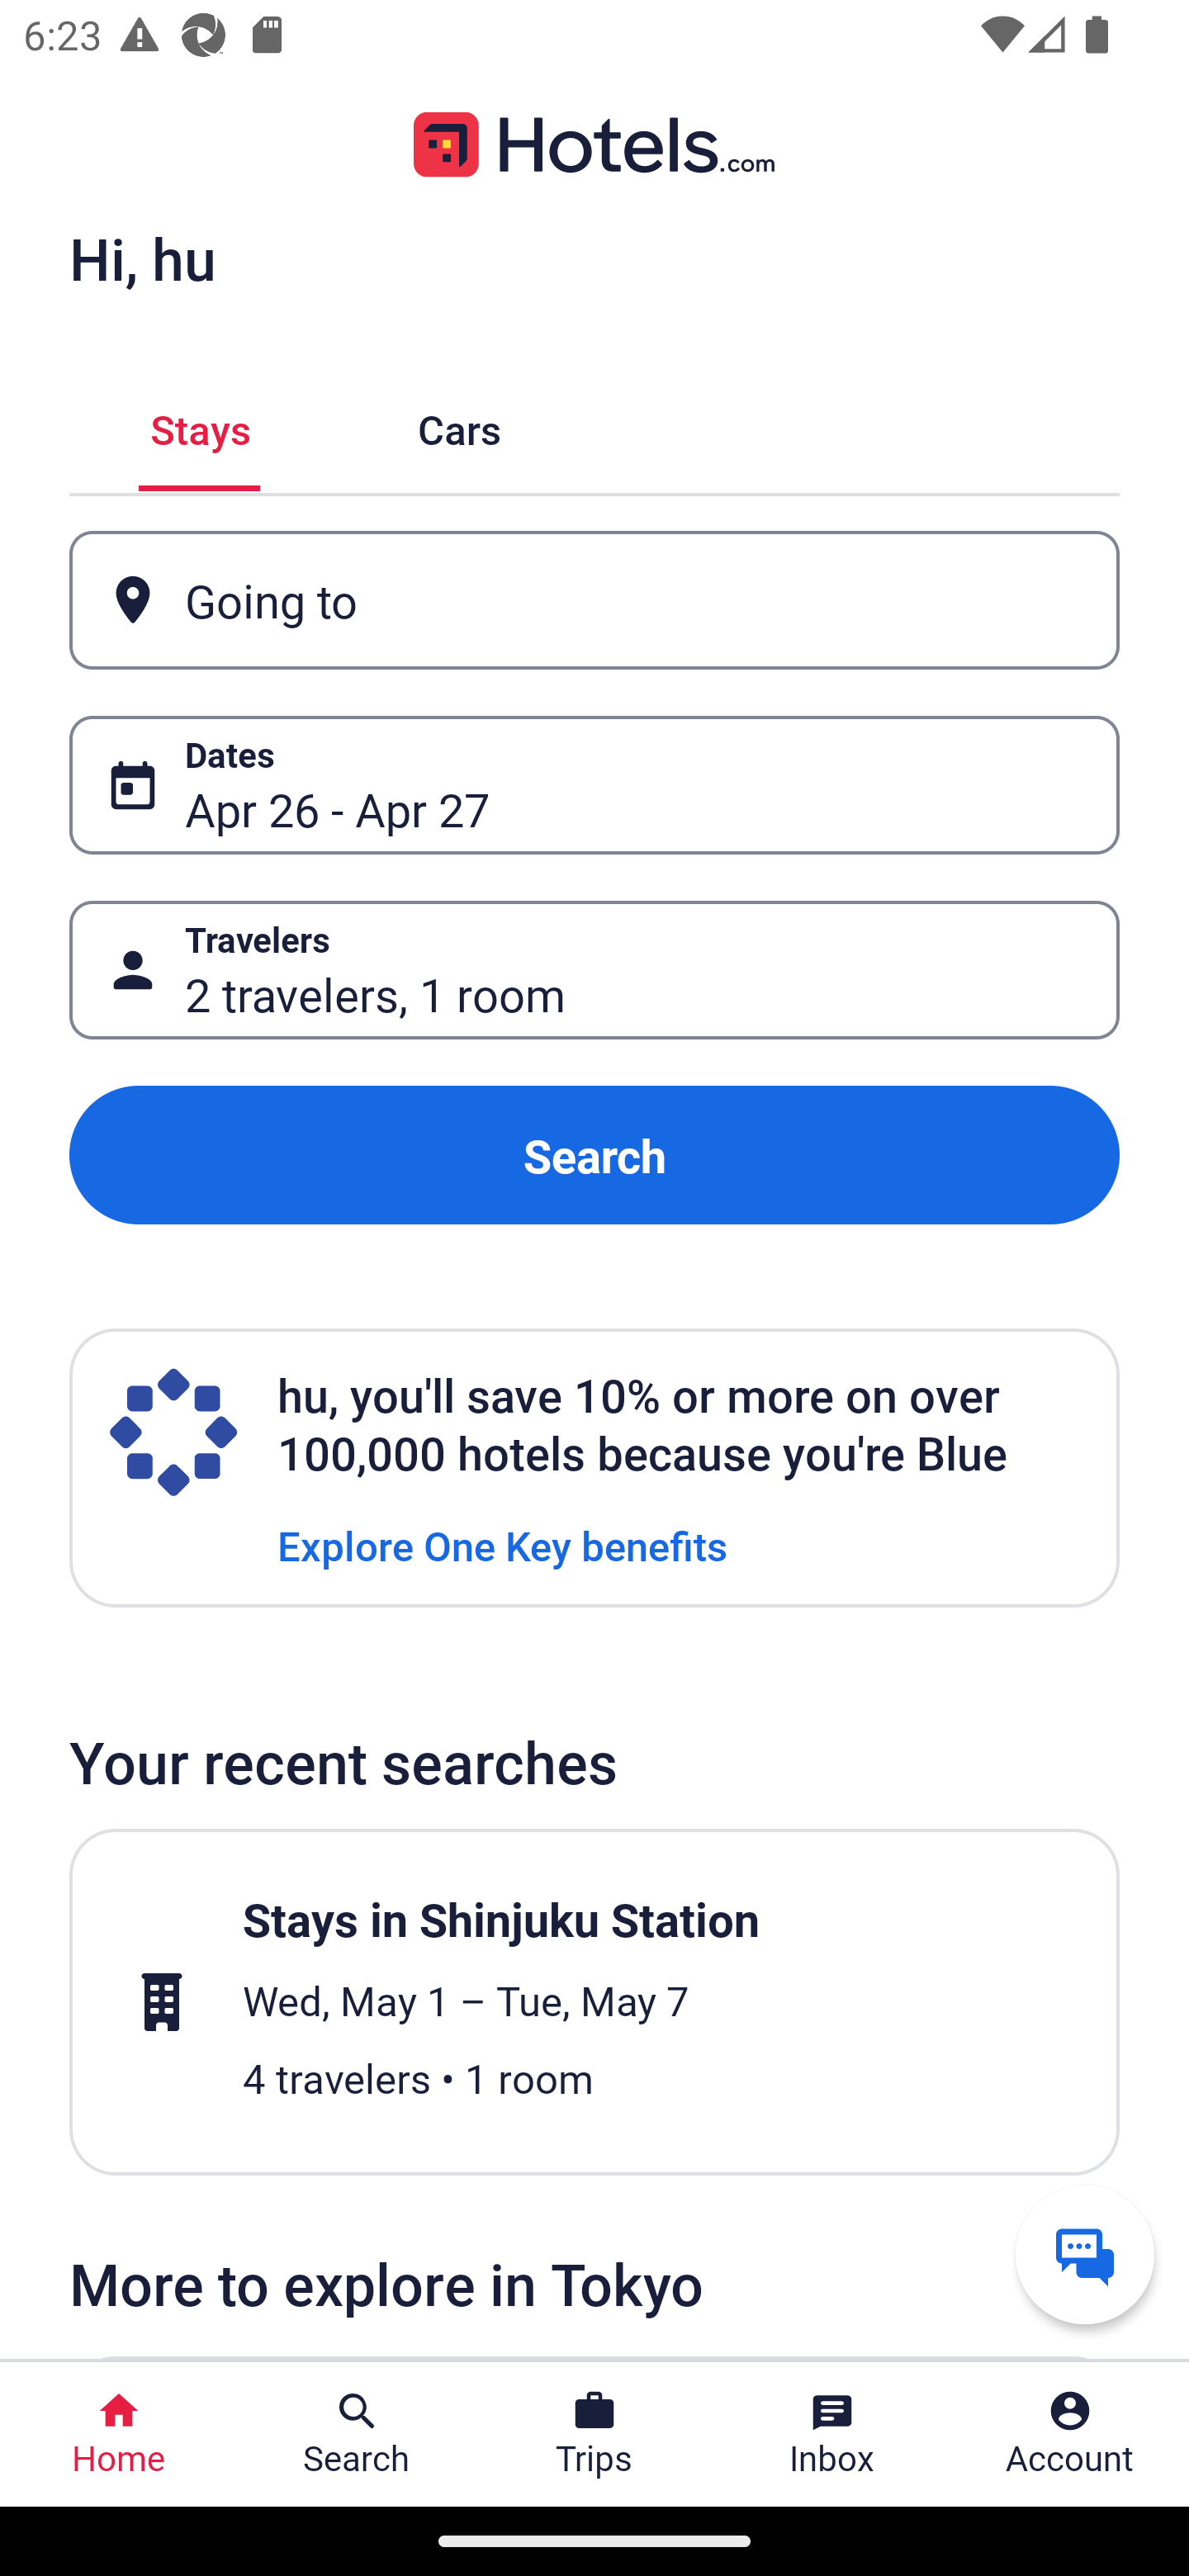 Image resolution: width=1189 pixels, height=2576 pixels. Describe the element at coordinates (594, 2434) in the screenshot. I see `Trips Trips Button` at that location.